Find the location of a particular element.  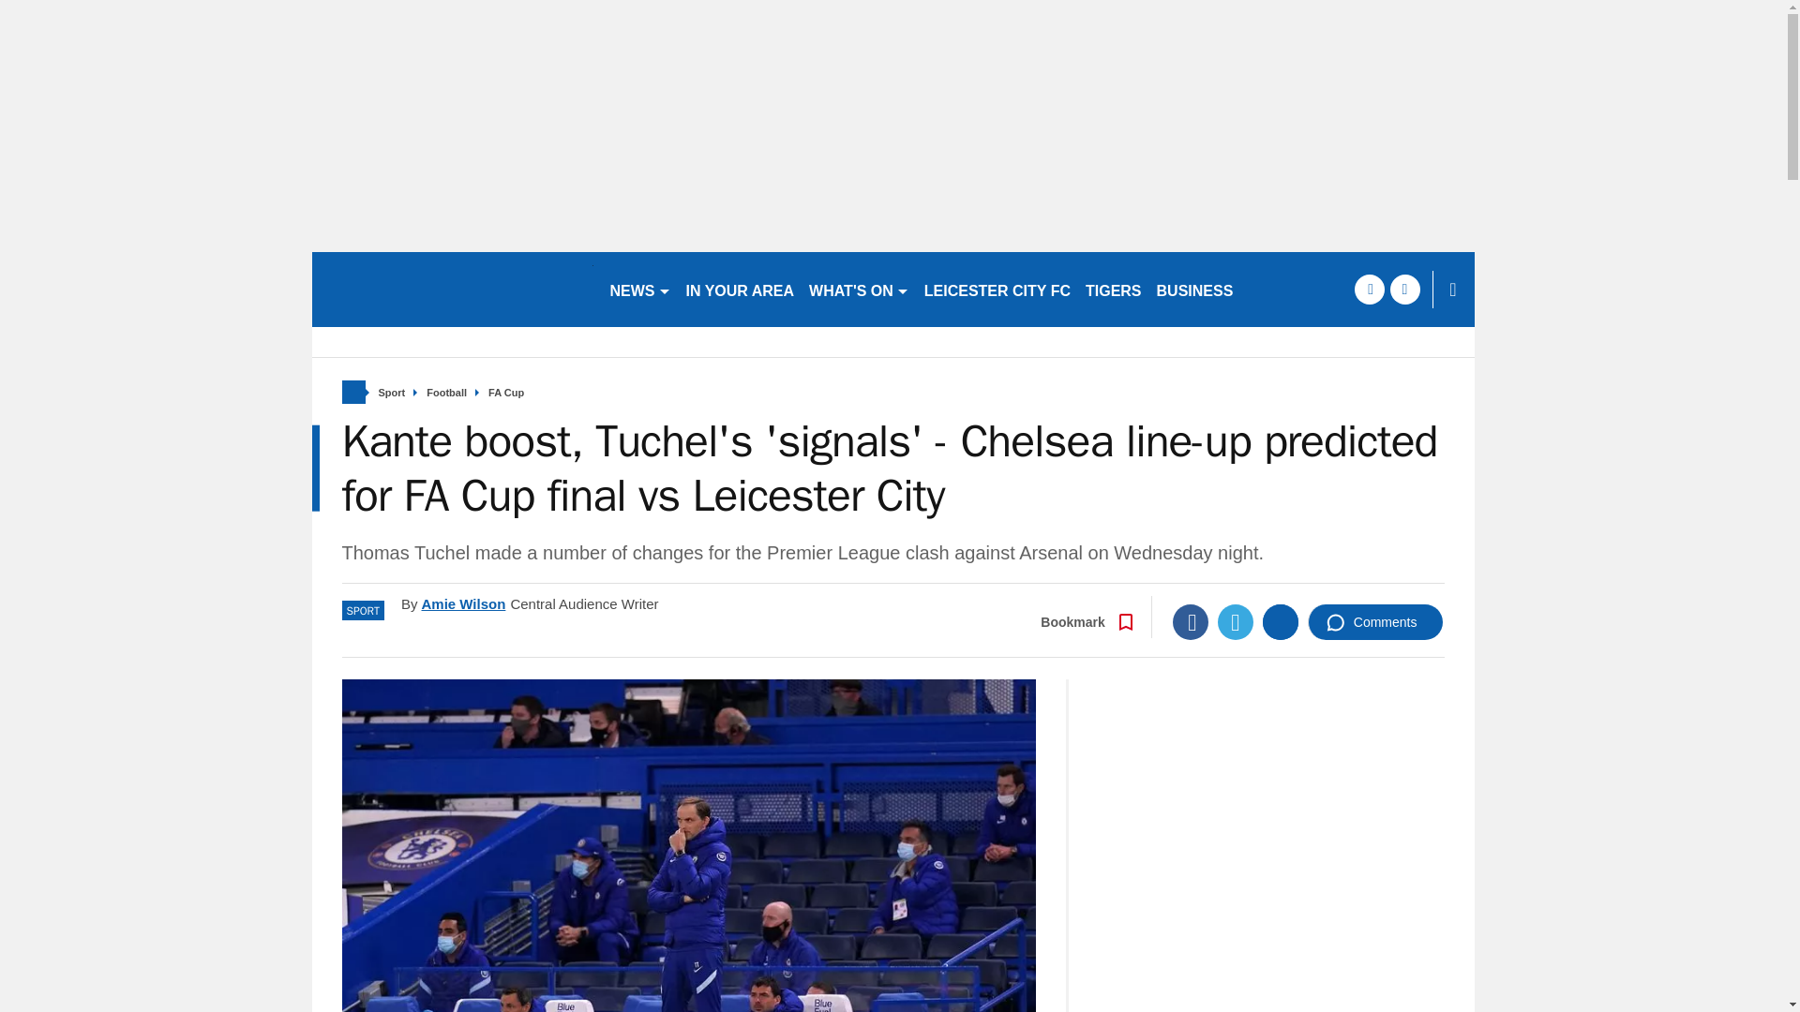

Comments is located at coordinates (1375, 621).